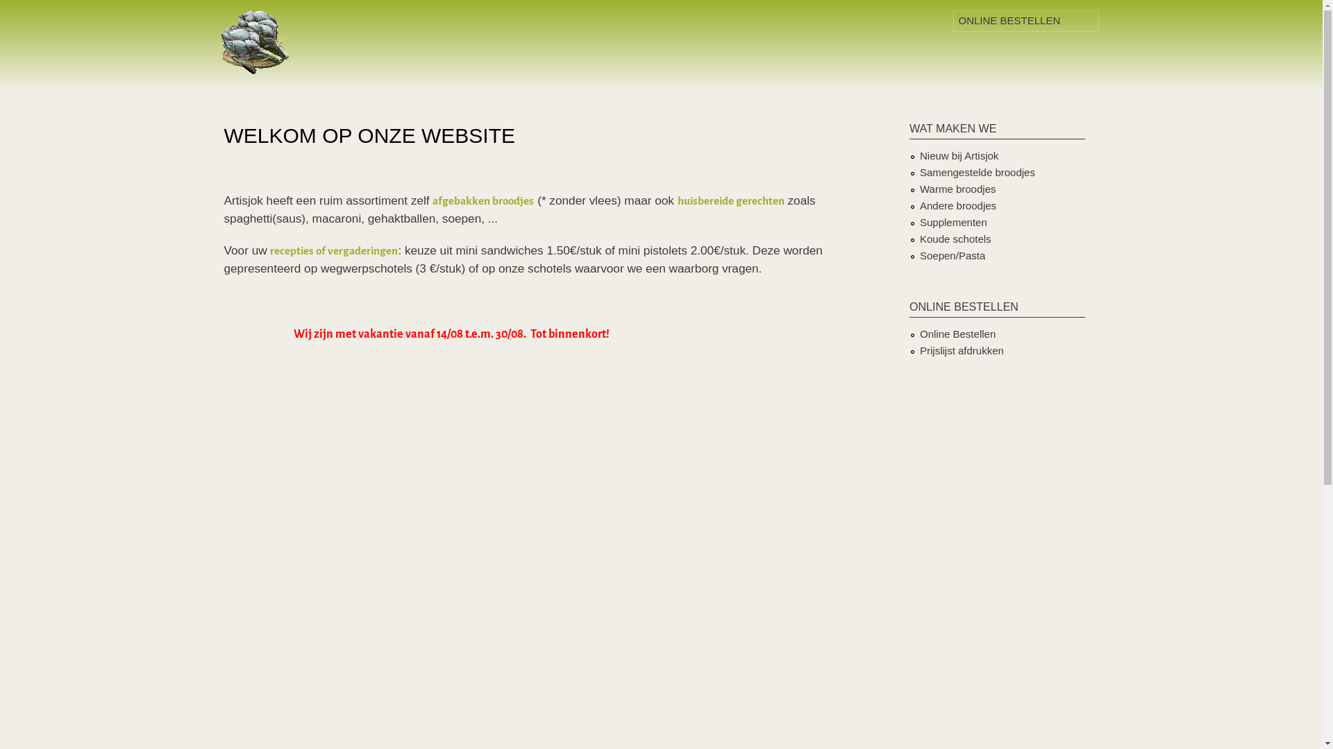  Describe the element at coordinates (954, 222) in the screenshot. I see `Supplementen` at that location.